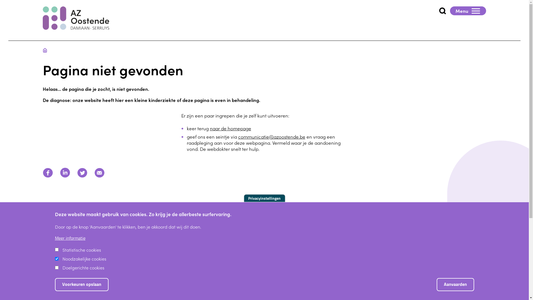 Image resolution: width=533 pixels, height=300 pixels. I want to click on Meer informatie, so click(70, 238).